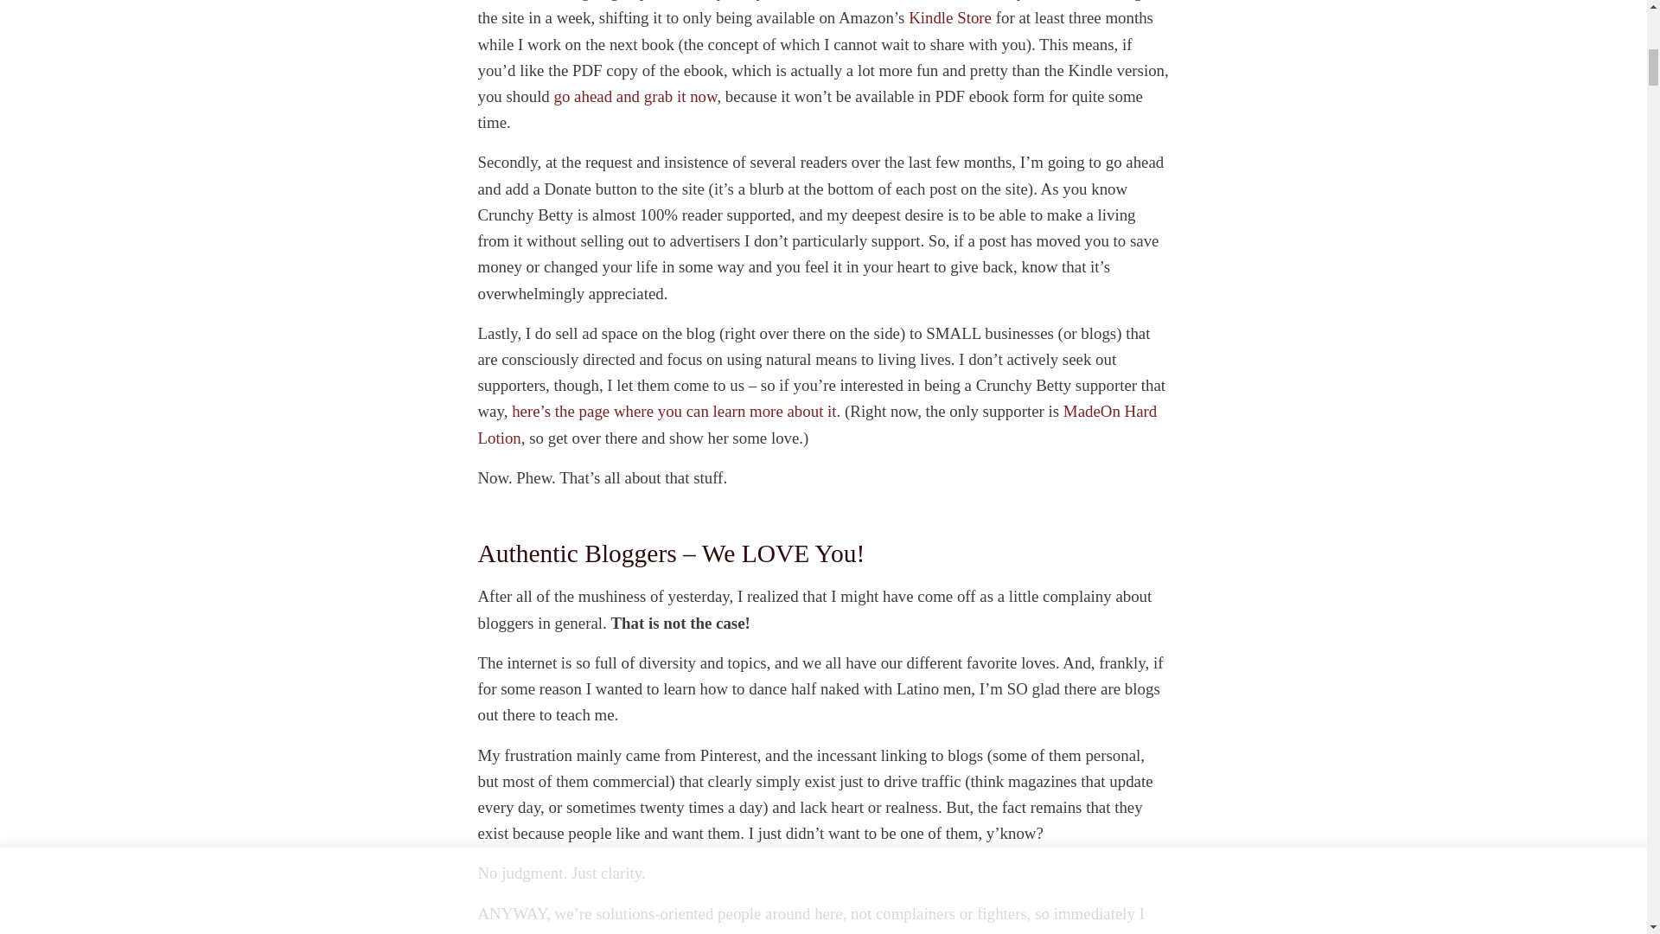  Describe the element at coordinates (817, 424) in the screenshot. I see `MadeOn Hard Lotion` at that location.